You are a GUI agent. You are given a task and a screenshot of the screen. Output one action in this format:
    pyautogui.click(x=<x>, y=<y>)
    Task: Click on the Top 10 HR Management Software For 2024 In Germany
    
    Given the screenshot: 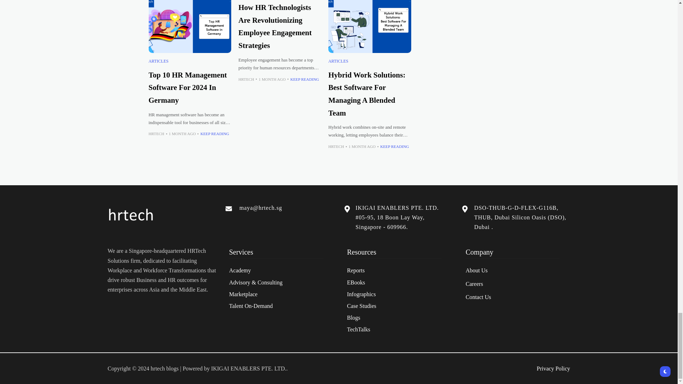 What is the action you would take?
    pyautogui.click(x=190, y=26)
    